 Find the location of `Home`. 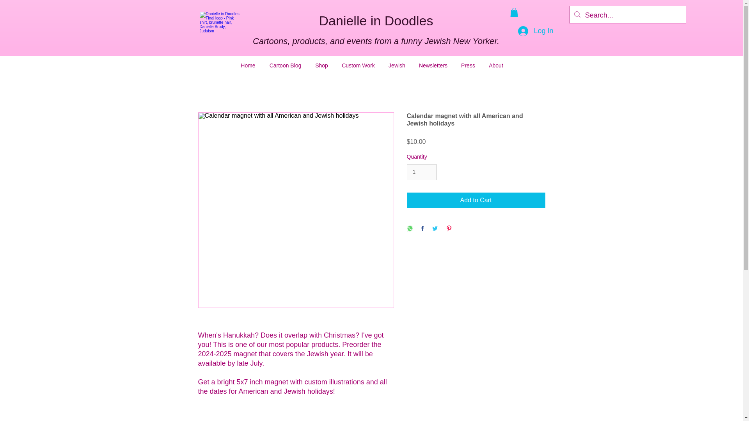

Home is located at coordinates (248, 65).